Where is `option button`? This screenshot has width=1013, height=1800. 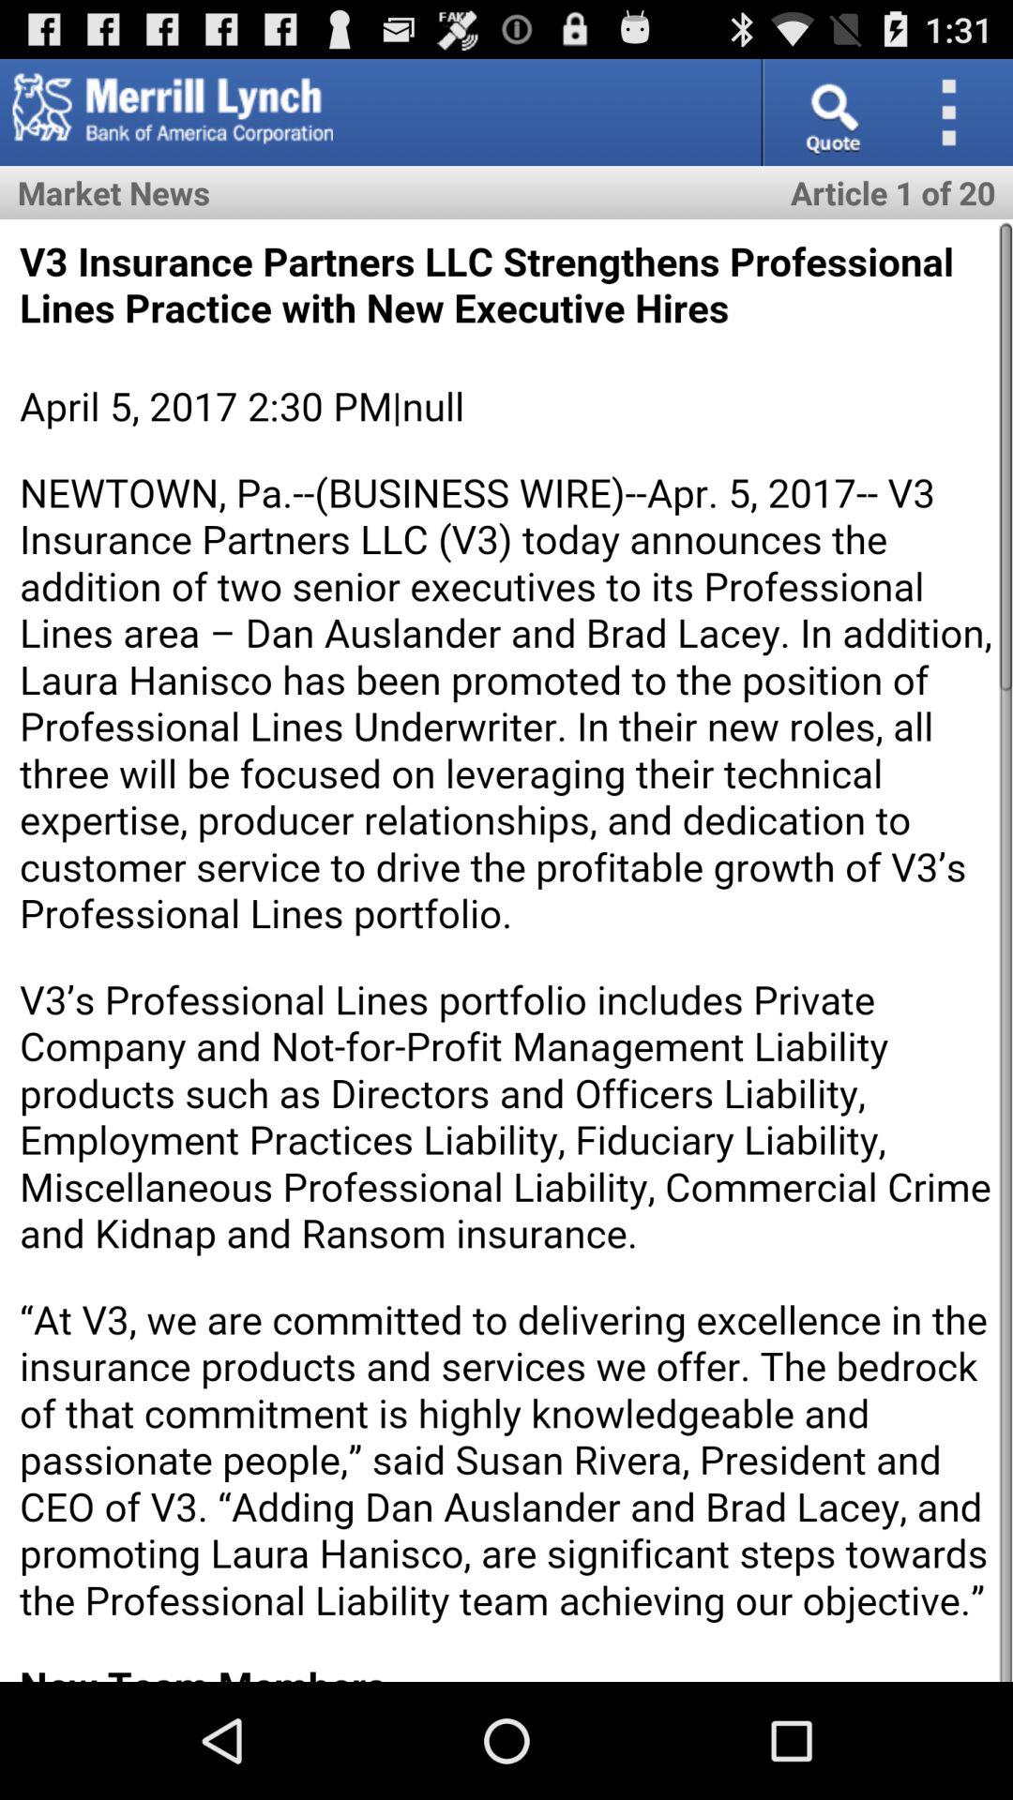
option button is located at coordinates (955, 112).